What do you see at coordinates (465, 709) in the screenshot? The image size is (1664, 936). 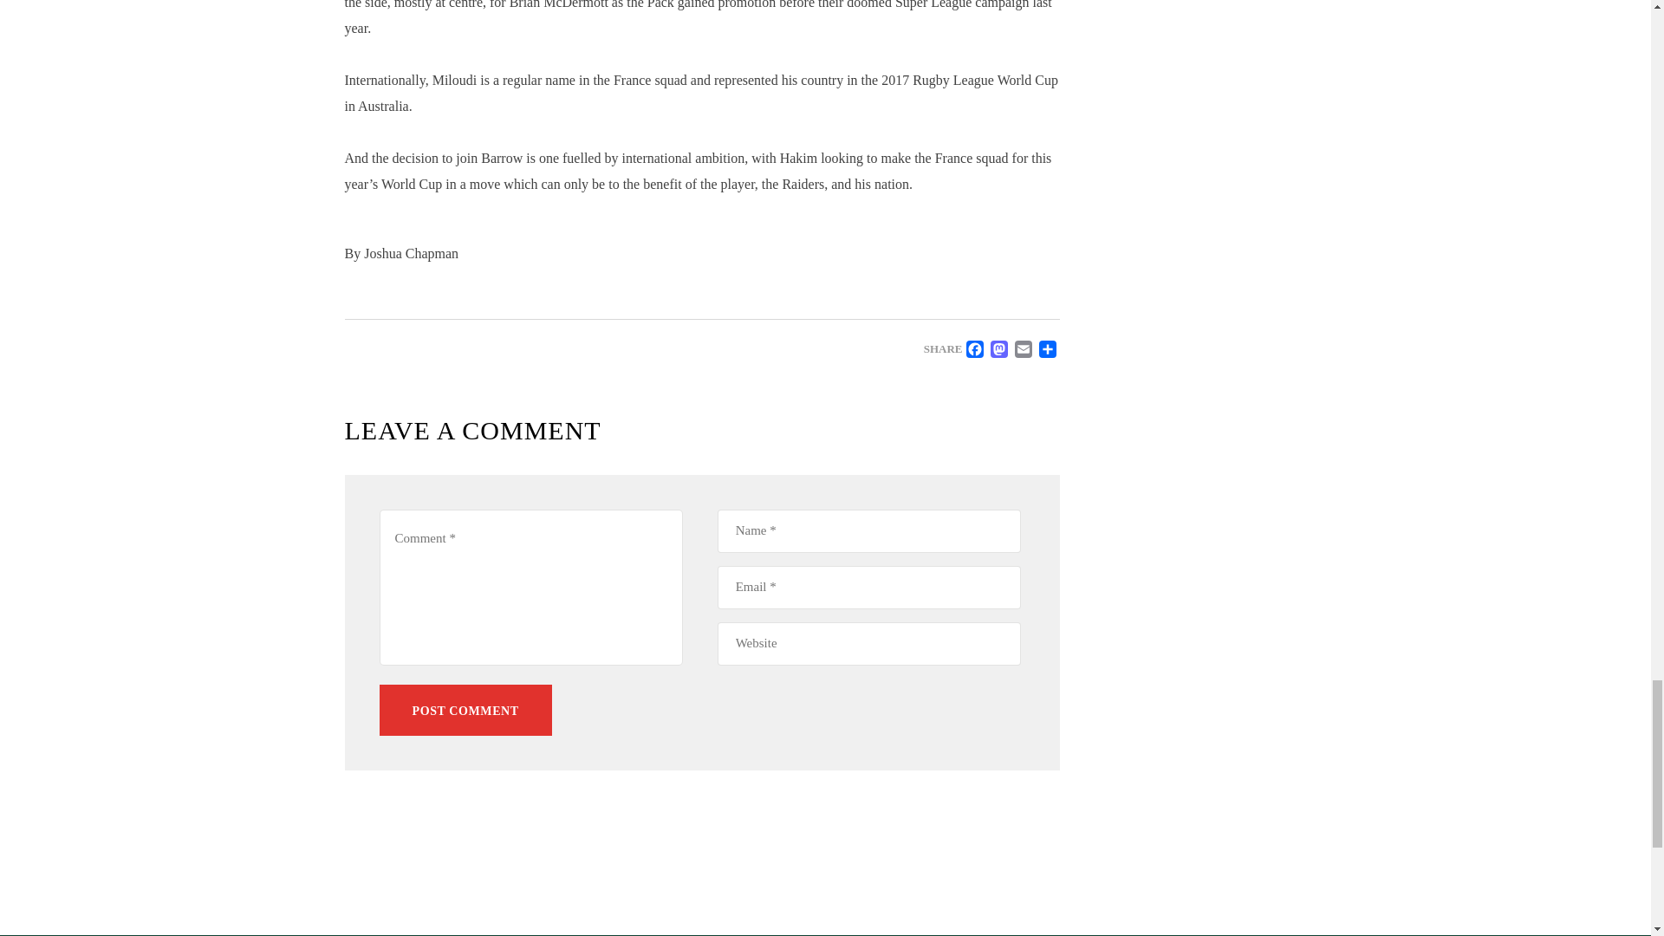 I see `Post Comment` at bounding box center [465, 709].